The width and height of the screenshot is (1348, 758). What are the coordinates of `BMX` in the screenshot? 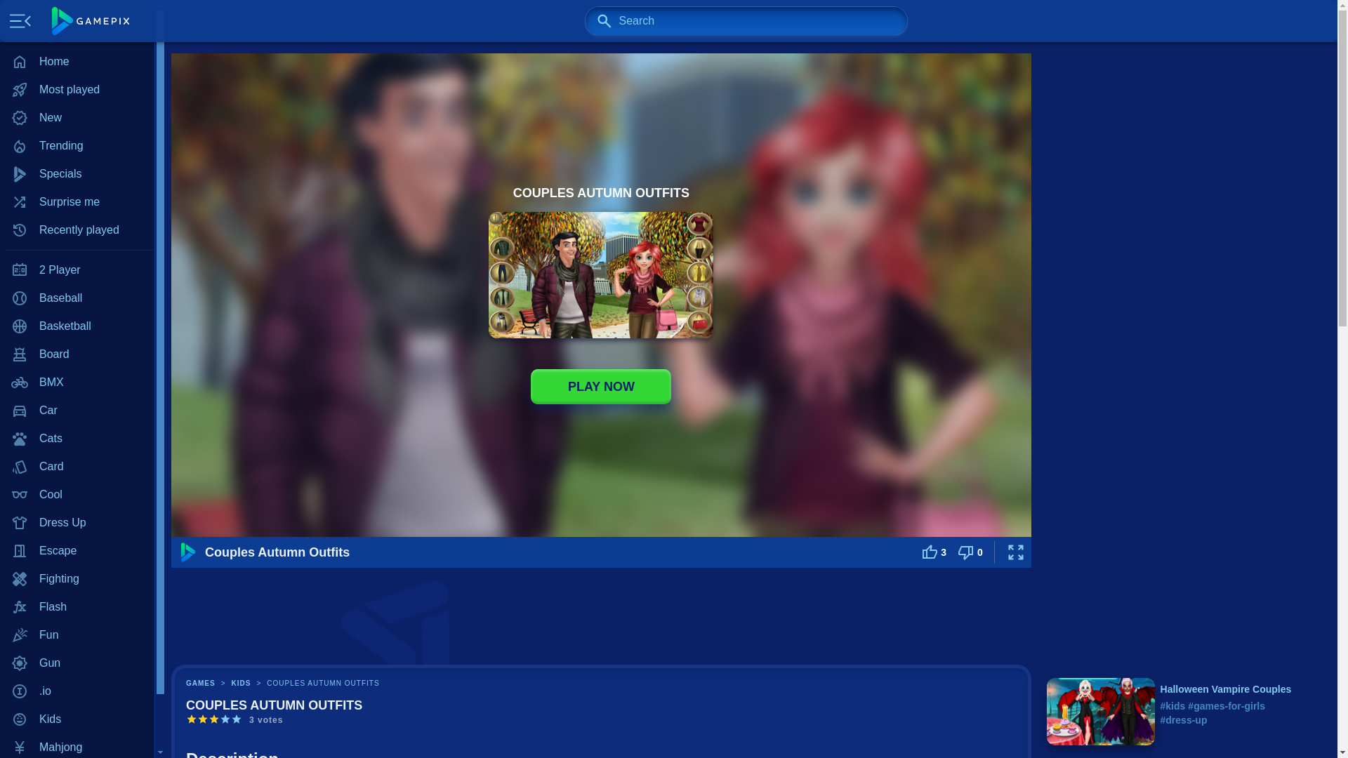 It's located at (77, 382).